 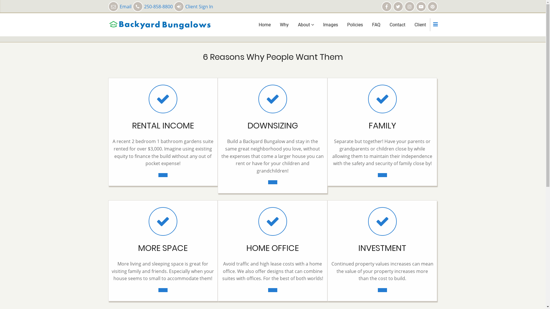 I want to click on Contact, so click(x=398, y=25).